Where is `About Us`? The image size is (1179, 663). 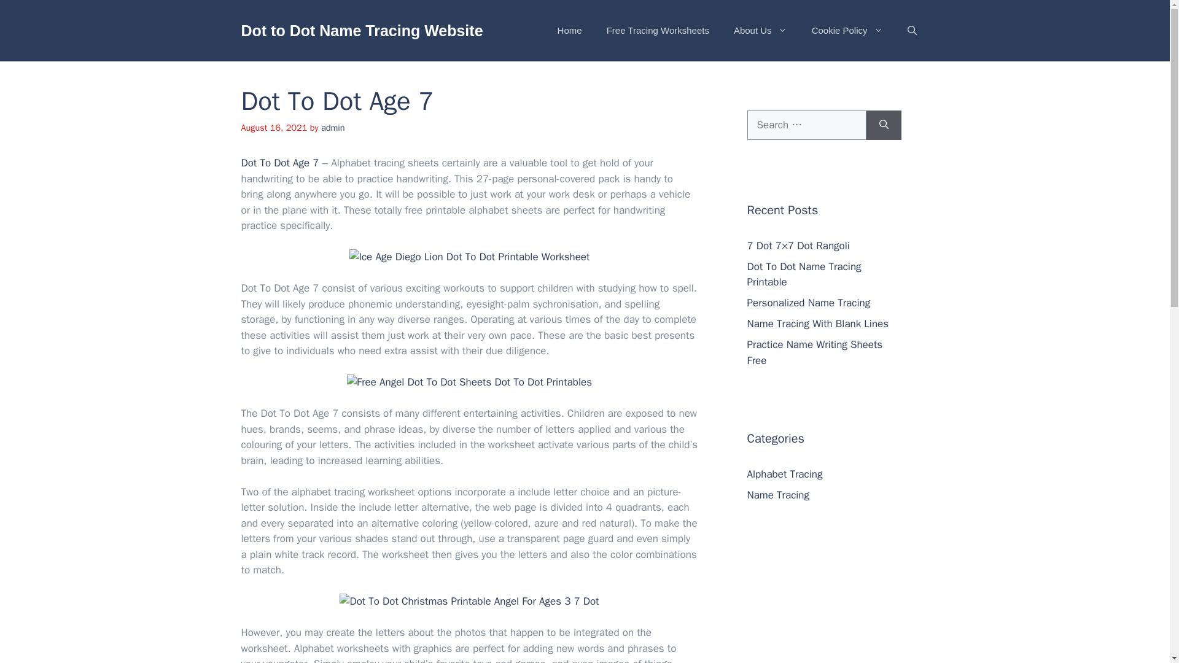 About Us is located at coordinates (760, 31).